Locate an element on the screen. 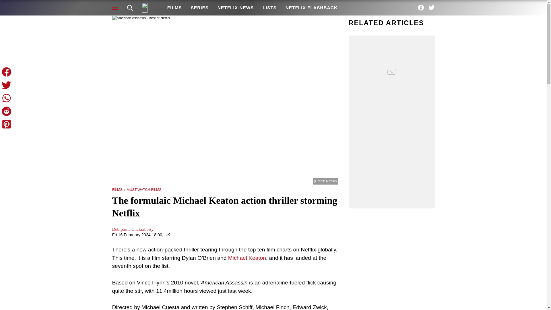 The image size is (551, 310). LISTS is located at coordinates (270, 7).